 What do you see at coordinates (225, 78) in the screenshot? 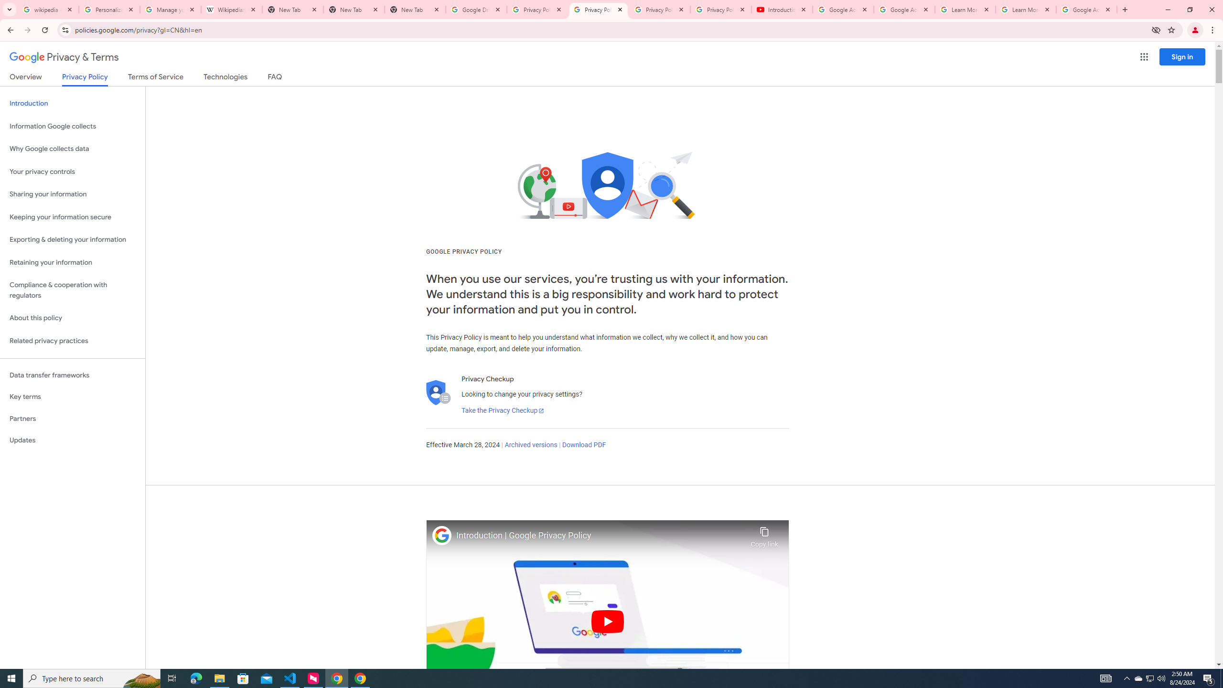
I see `Technologies` at bounding box center [225, 78].